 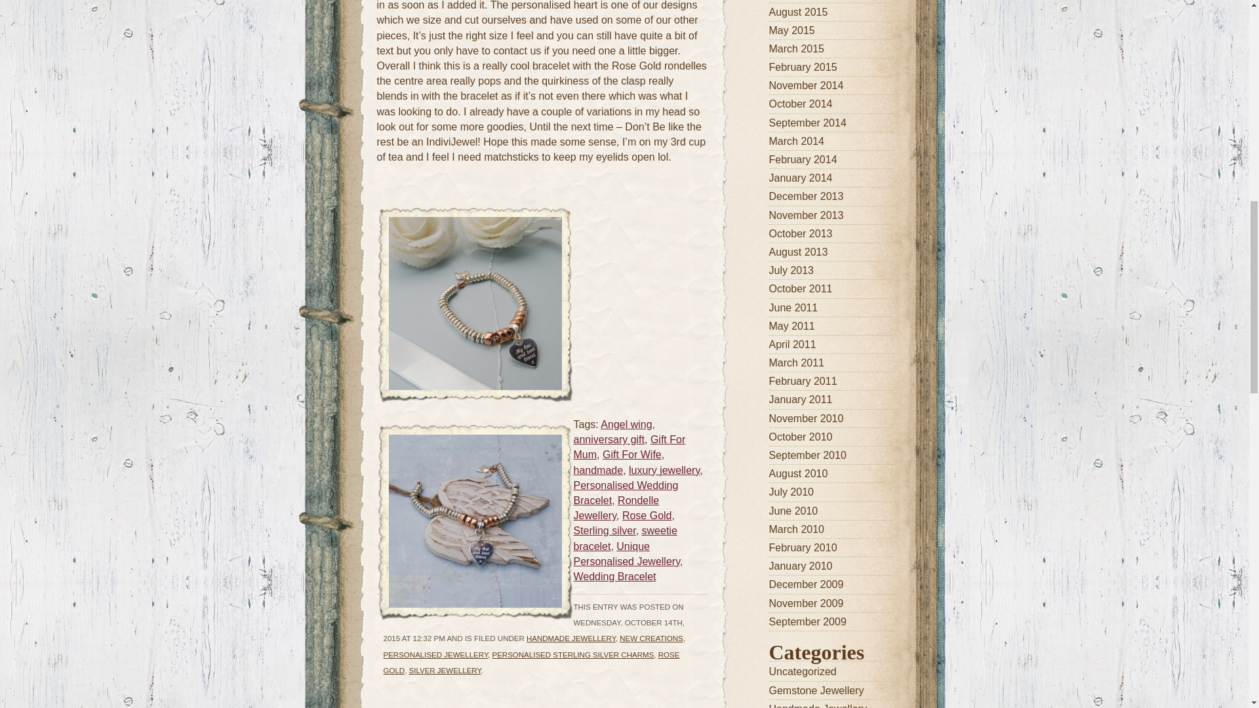 I want to click on View all posts in New Creations, so click(x=650, y=638).